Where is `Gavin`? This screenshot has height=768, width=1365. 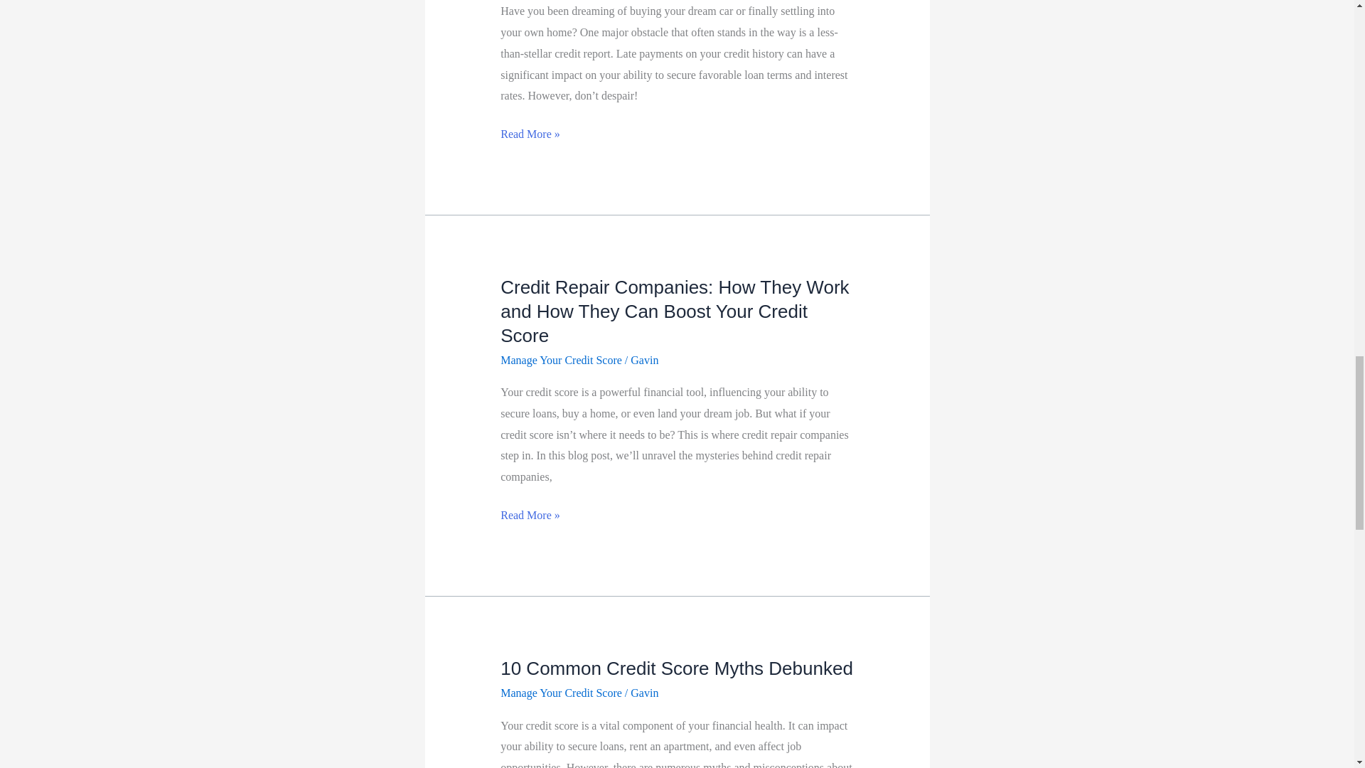 Gavin is located at coordinates (644, 360).